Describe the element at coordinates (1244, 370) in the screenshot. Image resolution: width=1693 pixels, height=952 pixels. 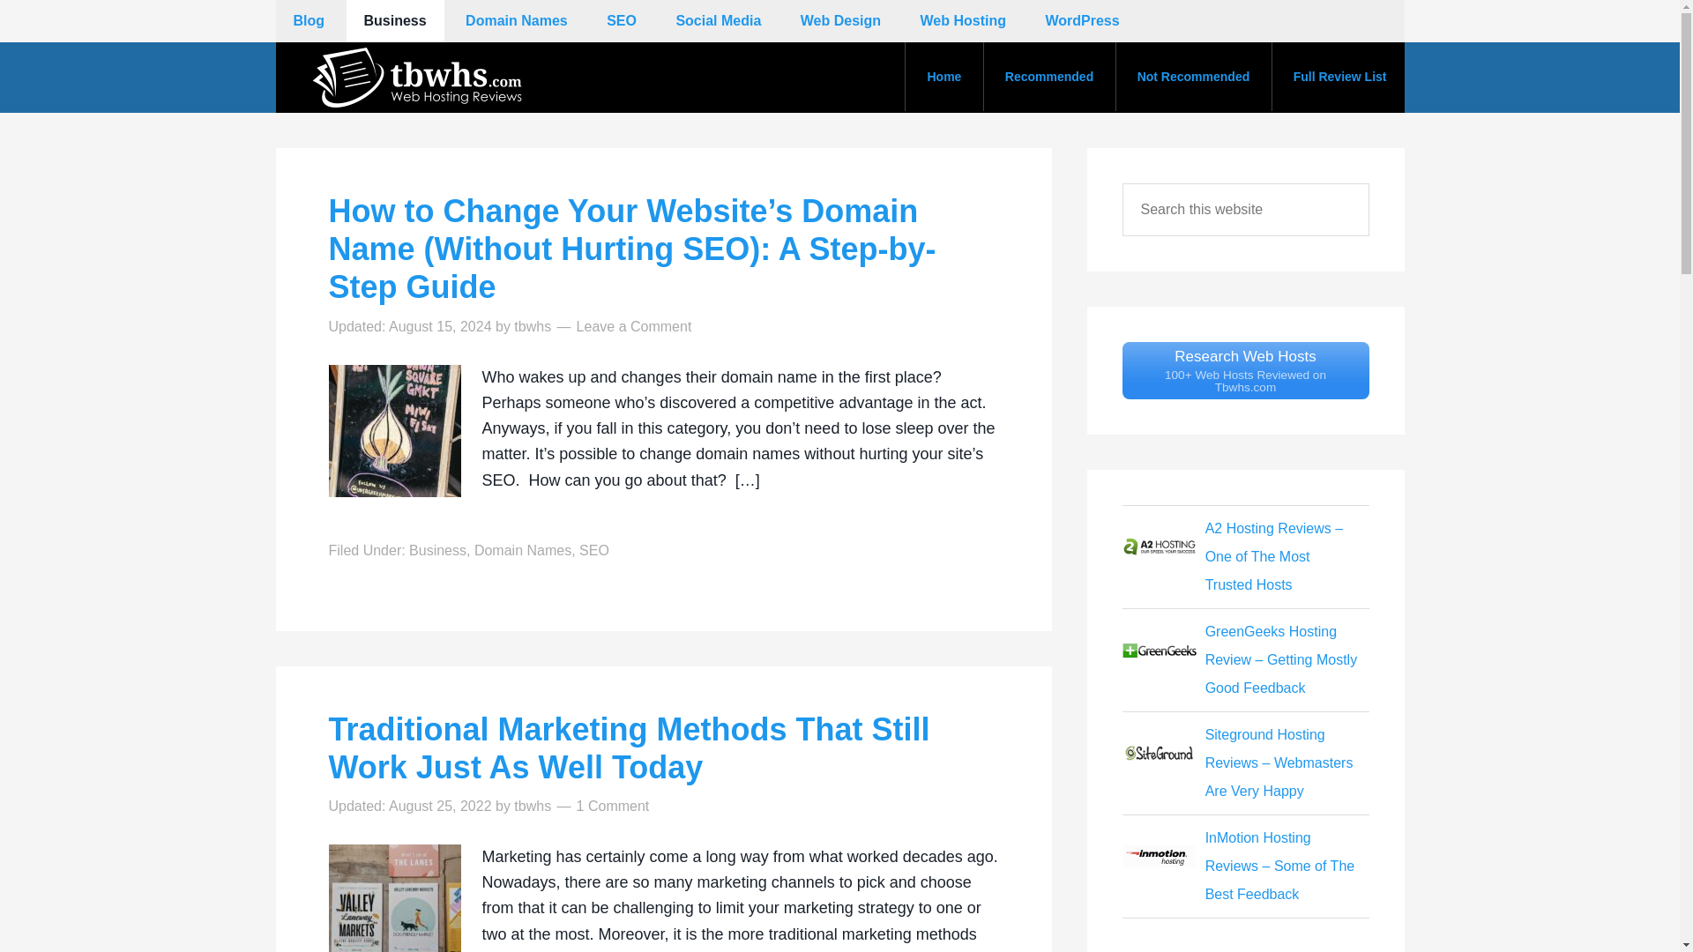
I see `Web Hosting Reviews` at that location.